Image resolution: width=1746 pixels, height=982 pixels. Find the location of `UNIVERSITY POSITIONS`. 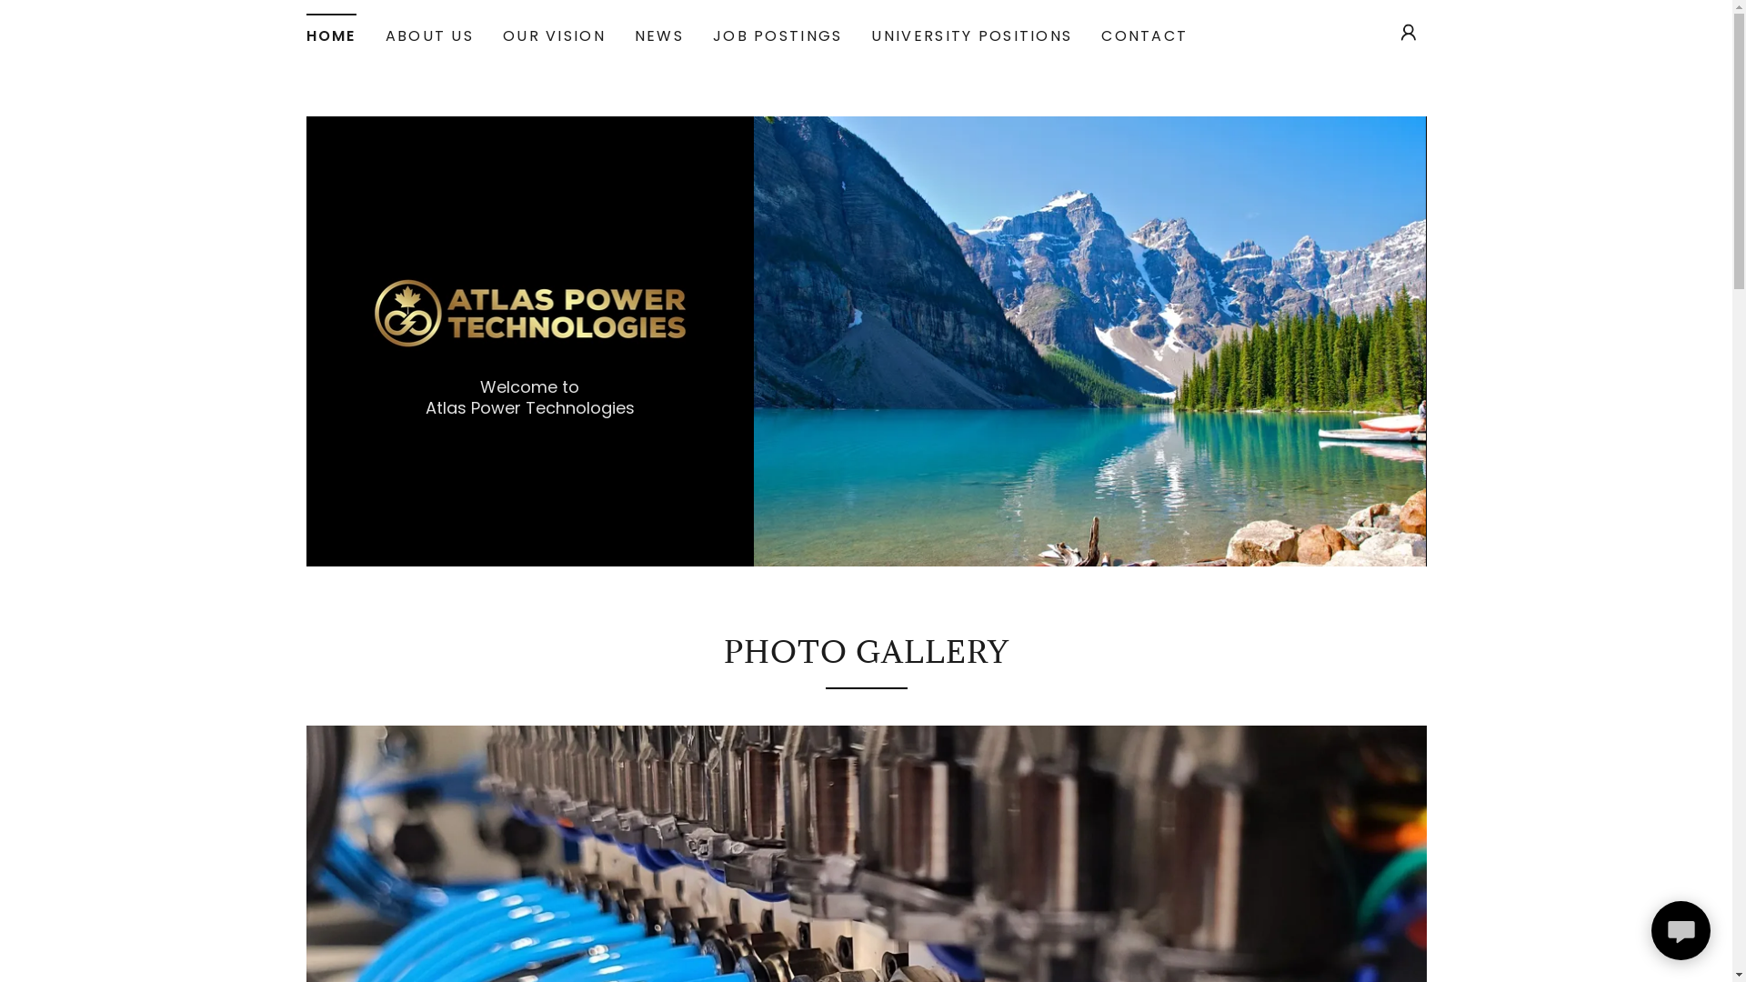

UNIVERSITY POSITIONS is located at coordinates (971, 36).